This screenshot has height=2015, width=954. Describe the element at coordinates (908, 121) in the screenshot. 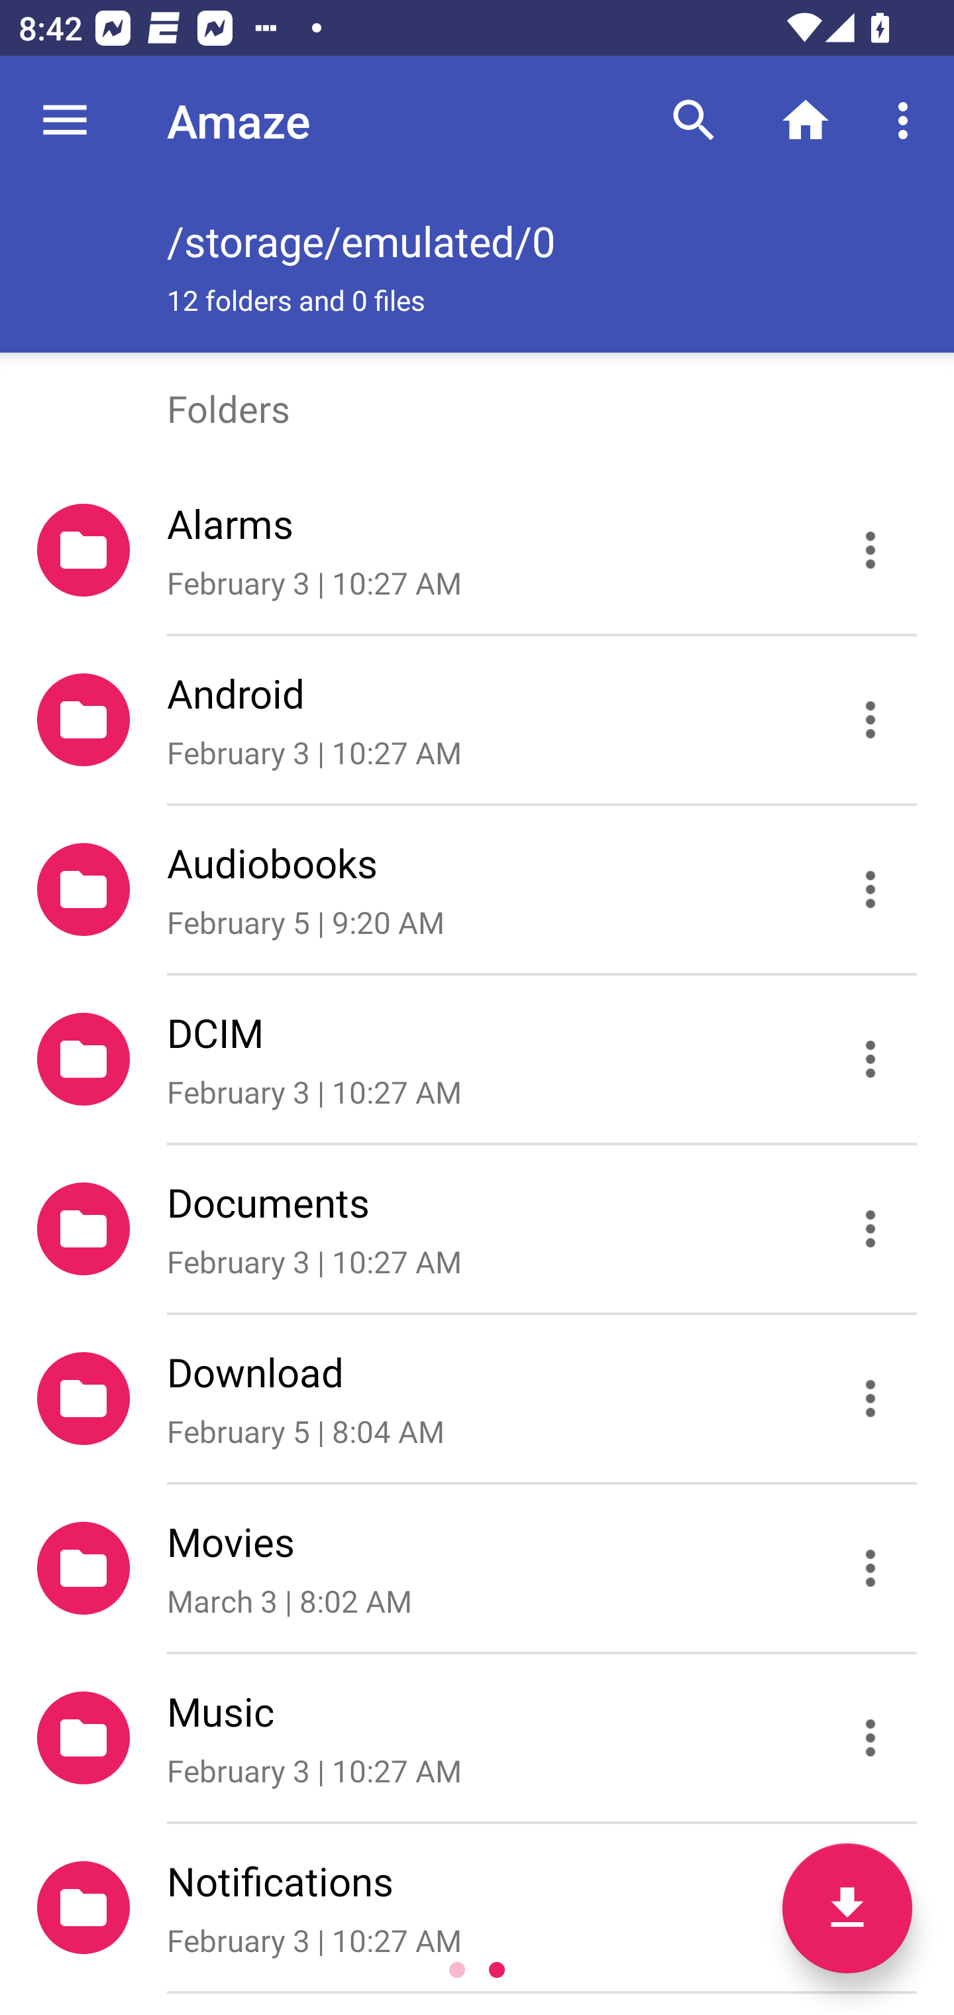

I see `More options` at that location.